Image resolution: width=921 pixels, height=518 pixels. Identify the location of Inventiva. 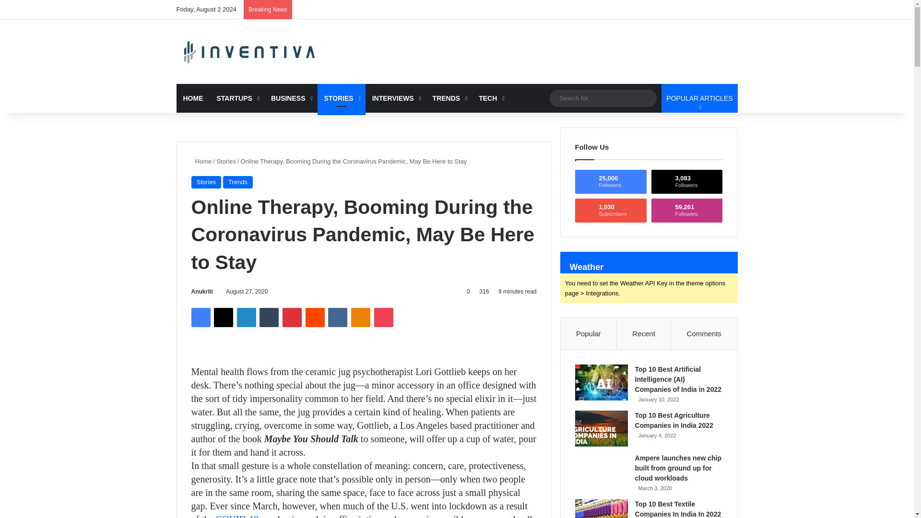
(250, 52).